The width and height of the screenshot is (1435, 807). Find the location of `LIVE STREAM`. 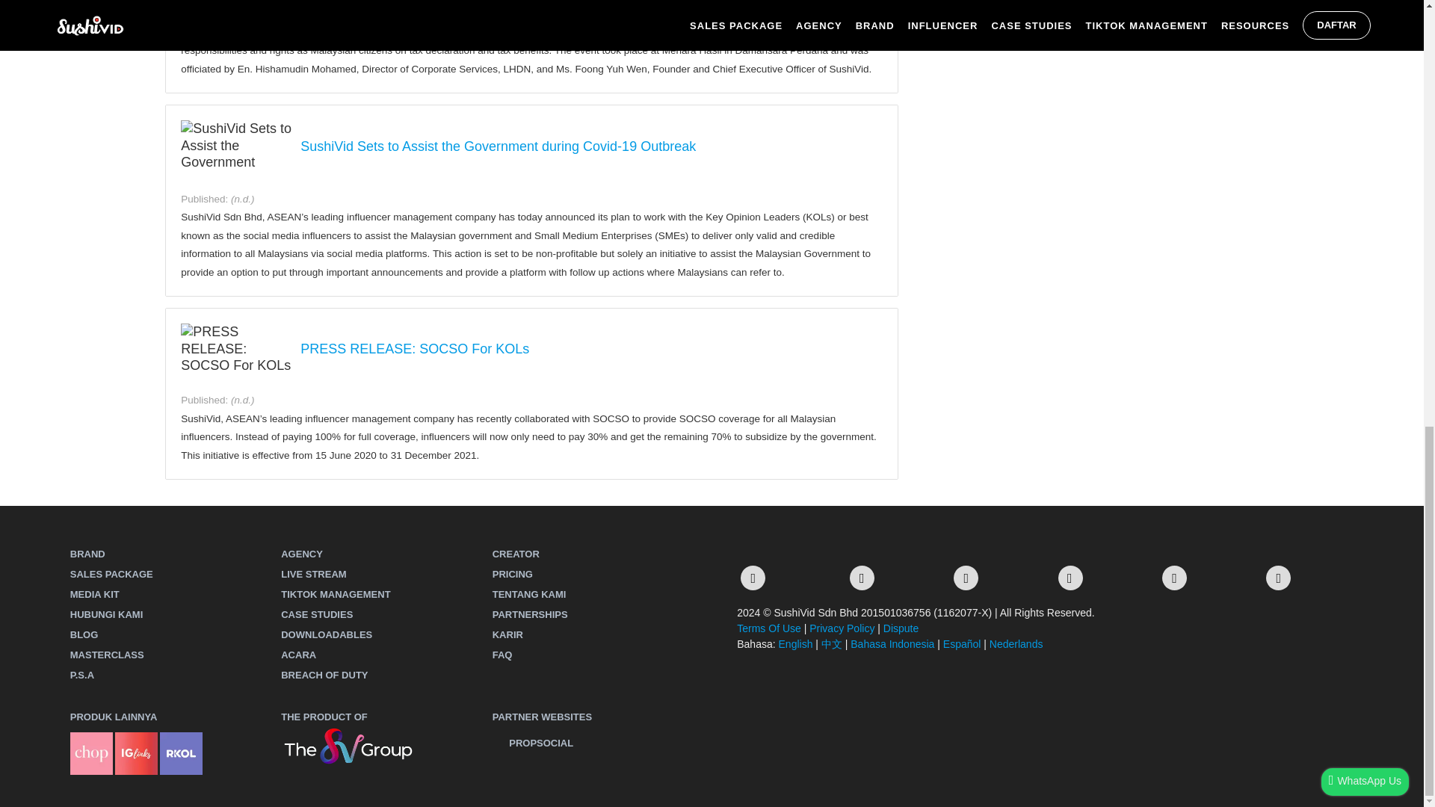

LIVE STREAM is located at coordinates (313, 574).